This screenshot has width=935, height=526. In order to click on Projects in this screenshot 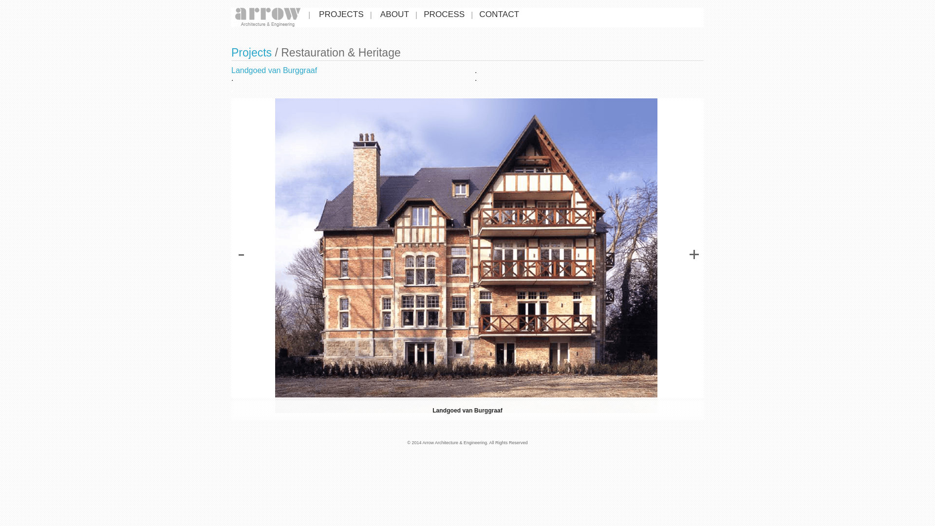, I will do `click(251, 53)`.